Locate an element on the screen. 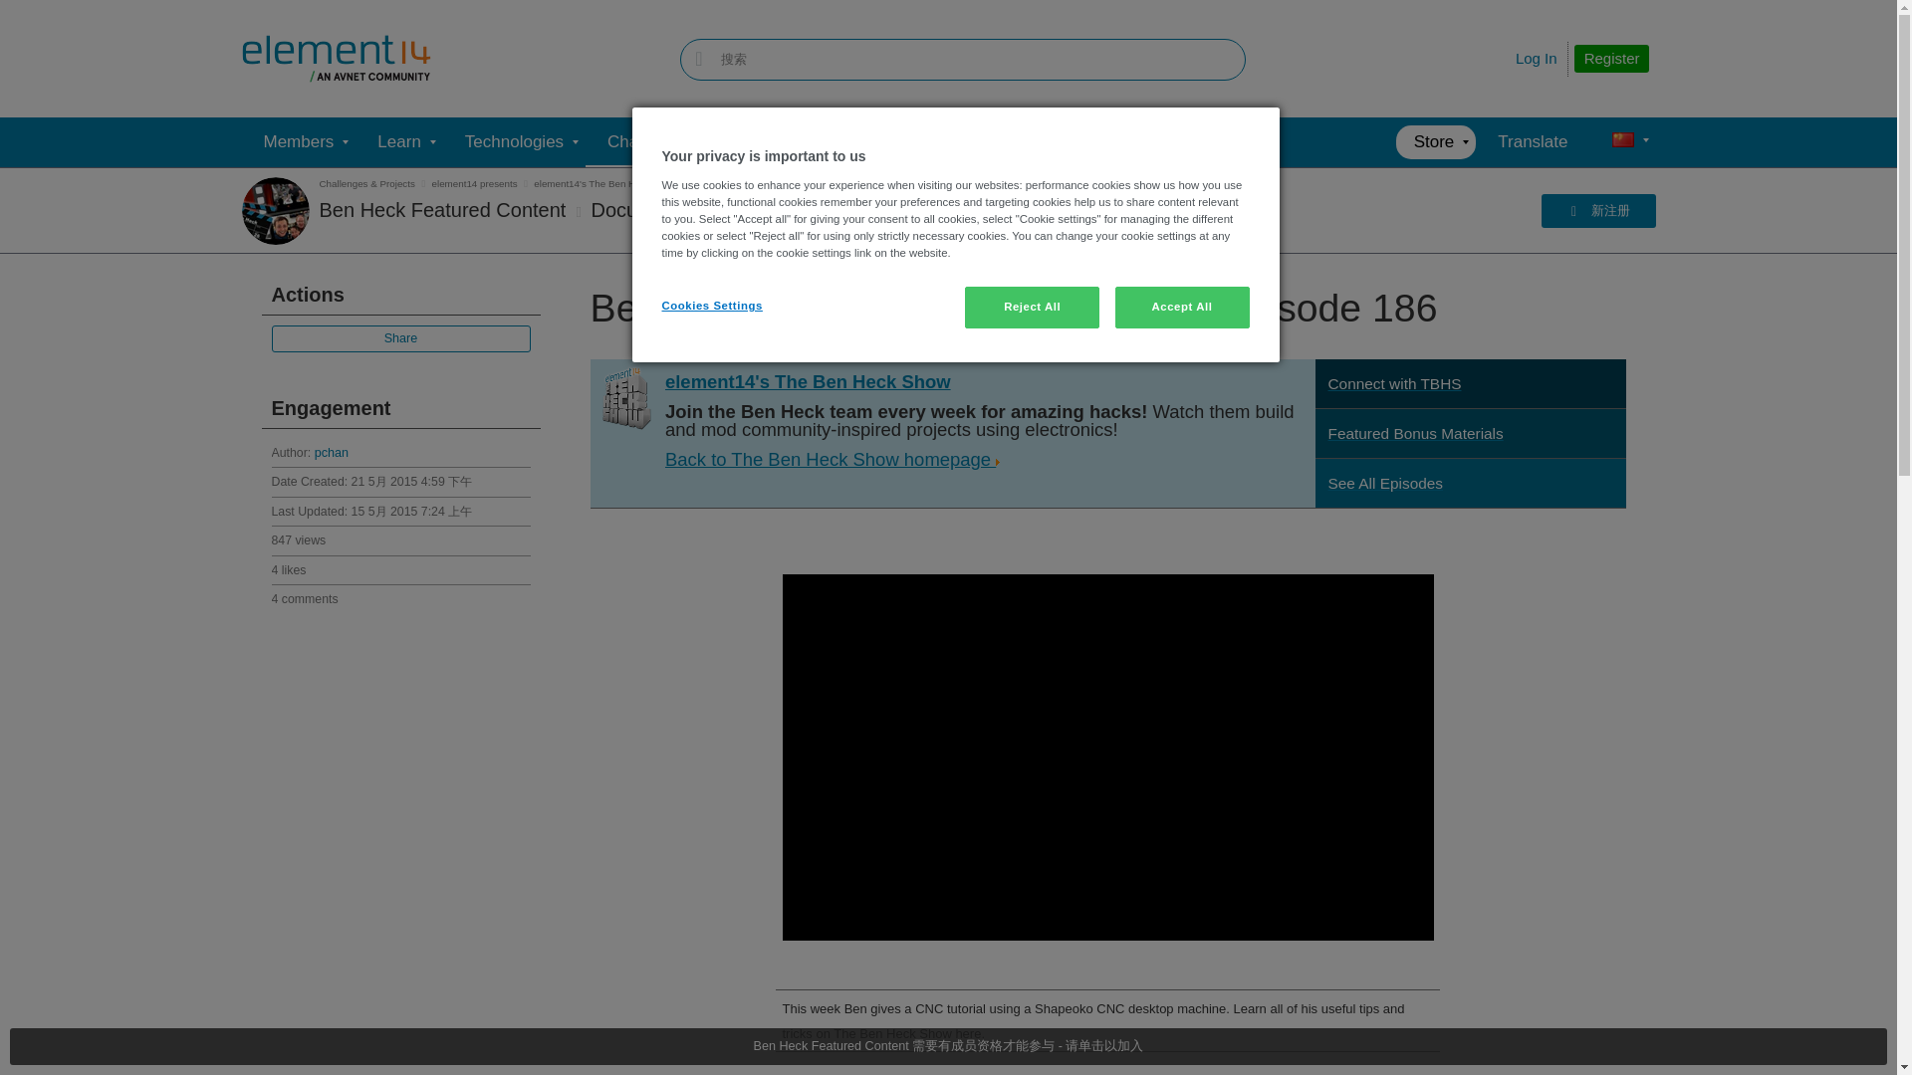 The width and height of the screenshot is (1912, 1075). Register is located at coordinates (1611, 59).